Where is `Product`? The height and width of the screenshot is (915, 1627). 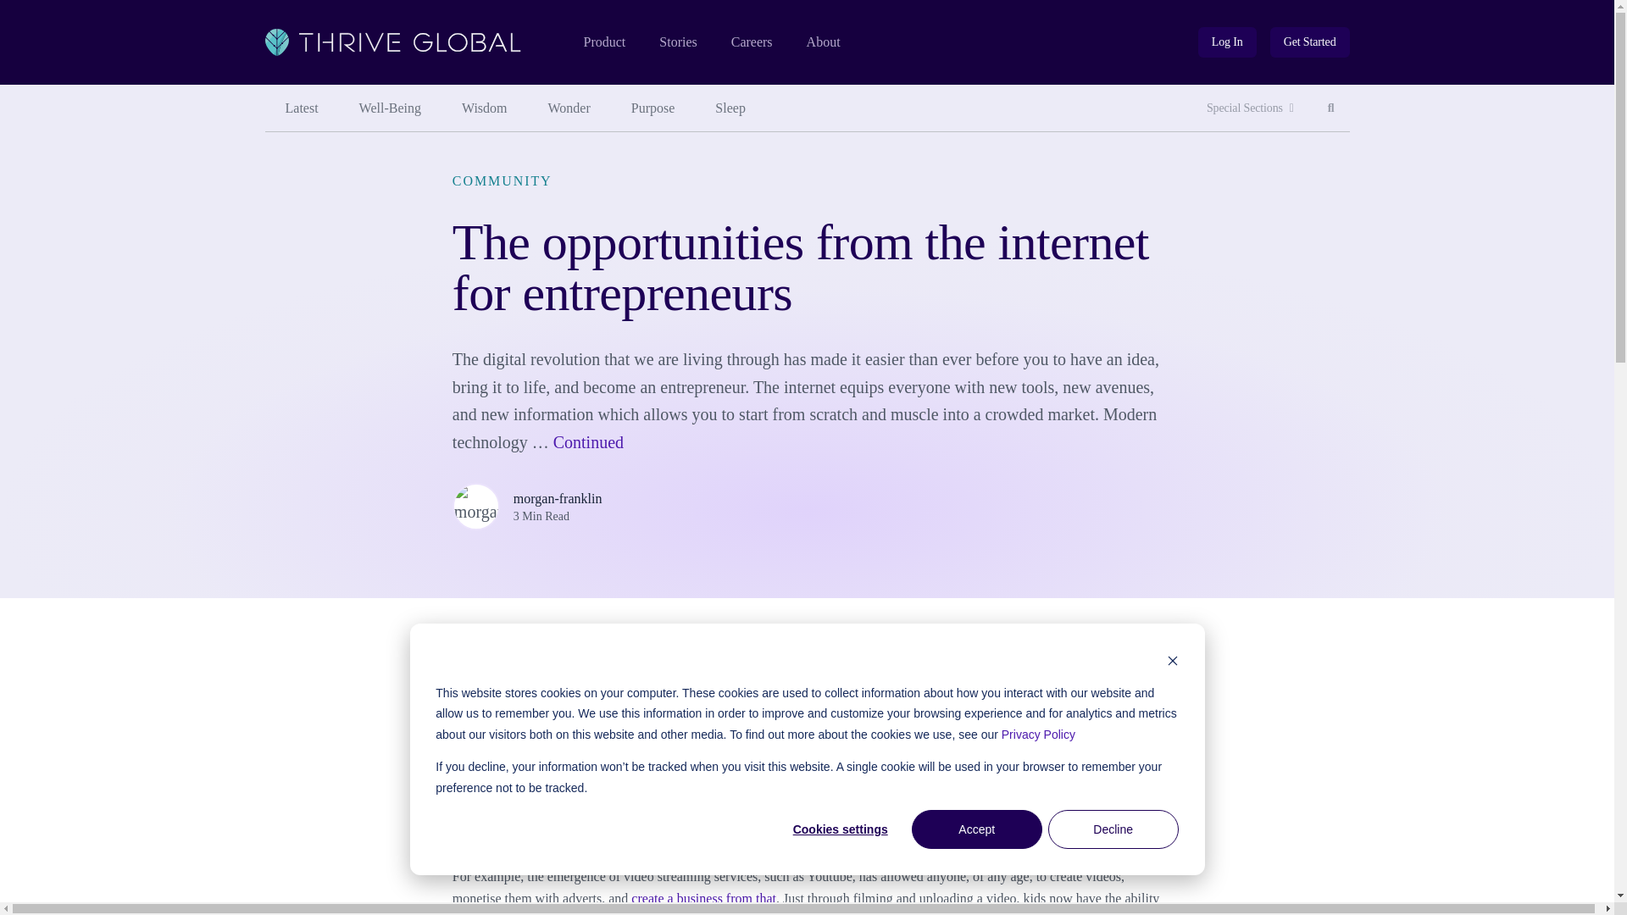 Product is located at coordinates (603, 42).